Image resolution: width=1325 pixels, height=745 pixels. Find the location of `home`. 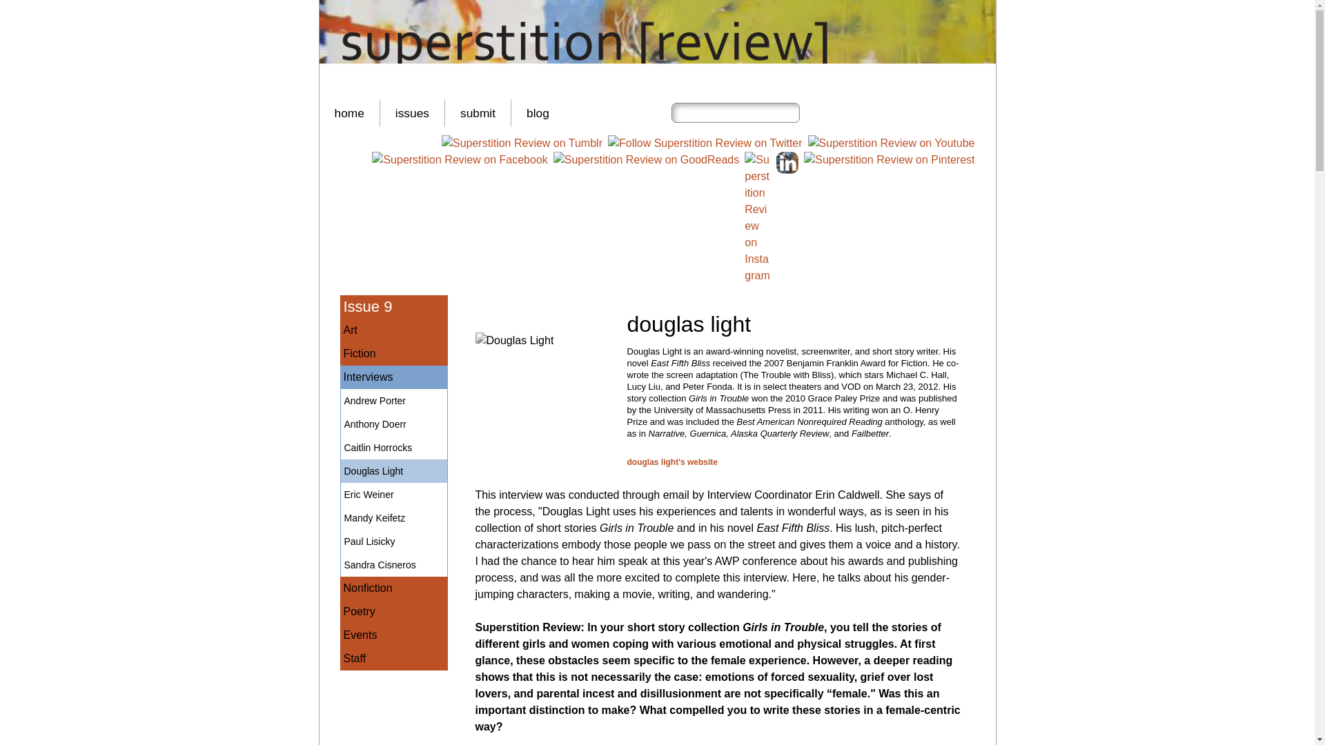

home is located at coordinates (349, 112).